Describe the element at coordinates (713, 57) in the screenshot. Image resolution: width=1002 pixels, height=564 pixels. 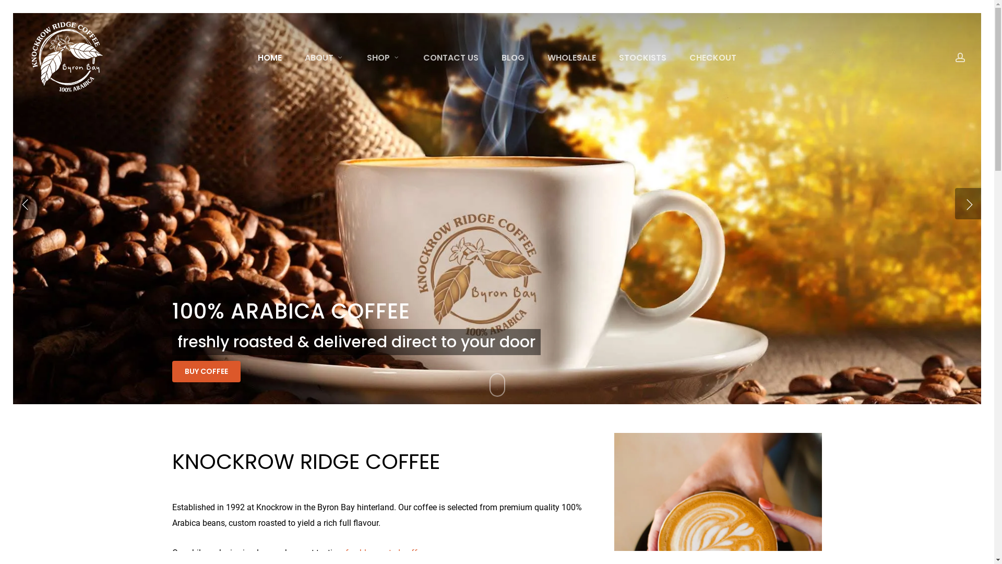
I see `CHECKOUT` at that location.